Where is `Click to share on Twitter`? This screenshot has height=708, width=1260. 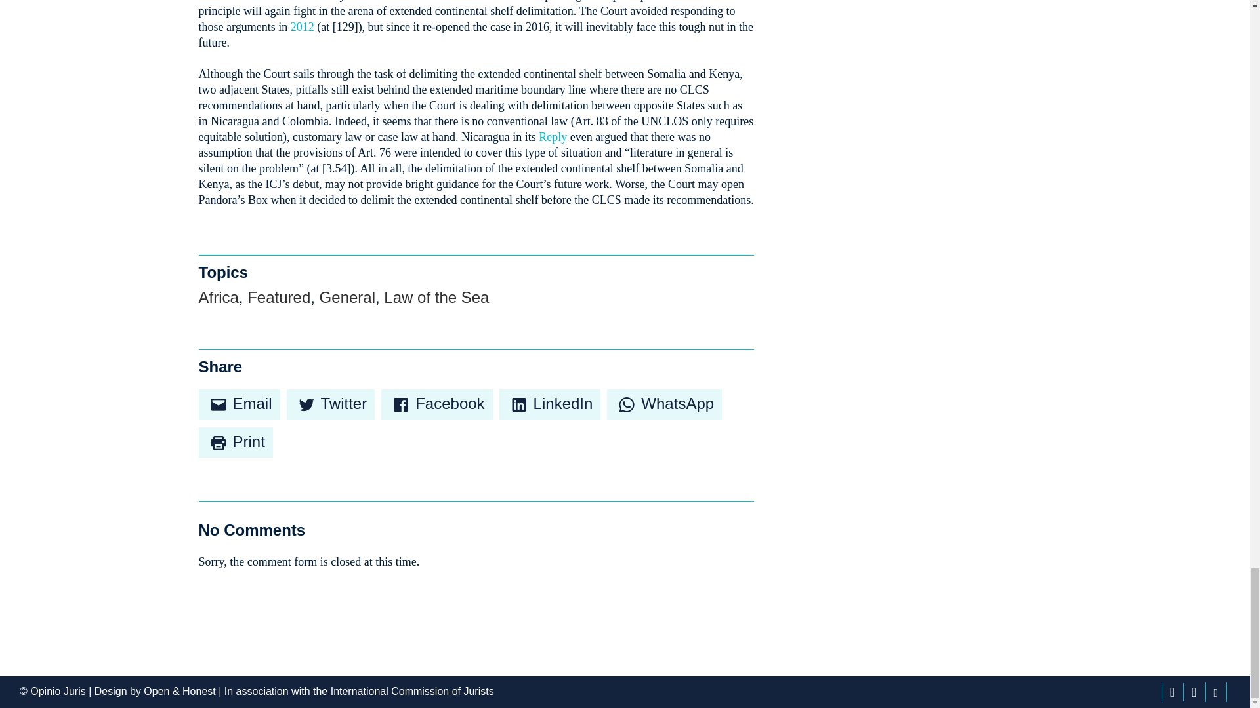 Click to share on Twitter is located at coordinates (331, 404).